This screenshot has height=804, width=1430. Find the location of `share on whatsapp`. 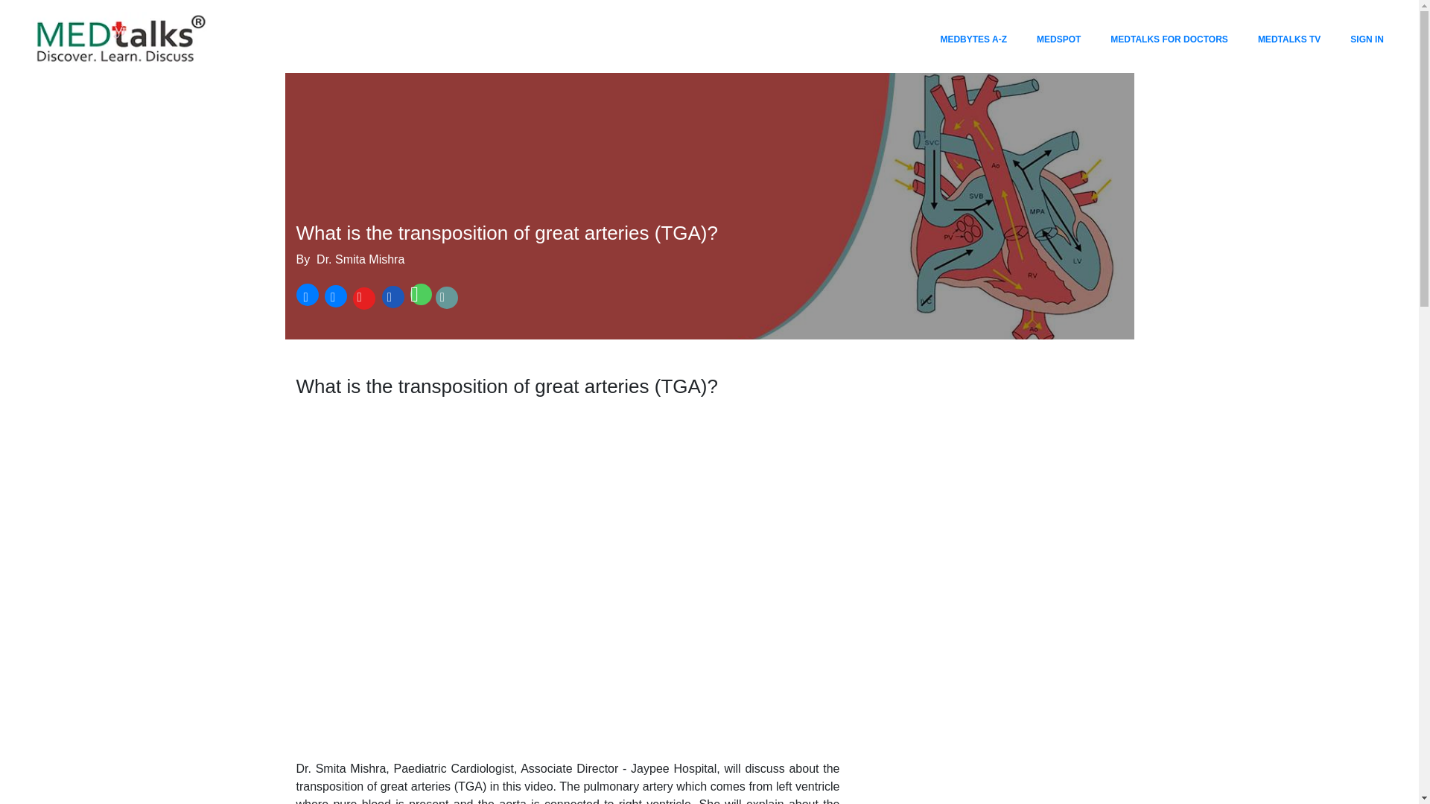

share on whatsapp is located at coordinates (419, 297).